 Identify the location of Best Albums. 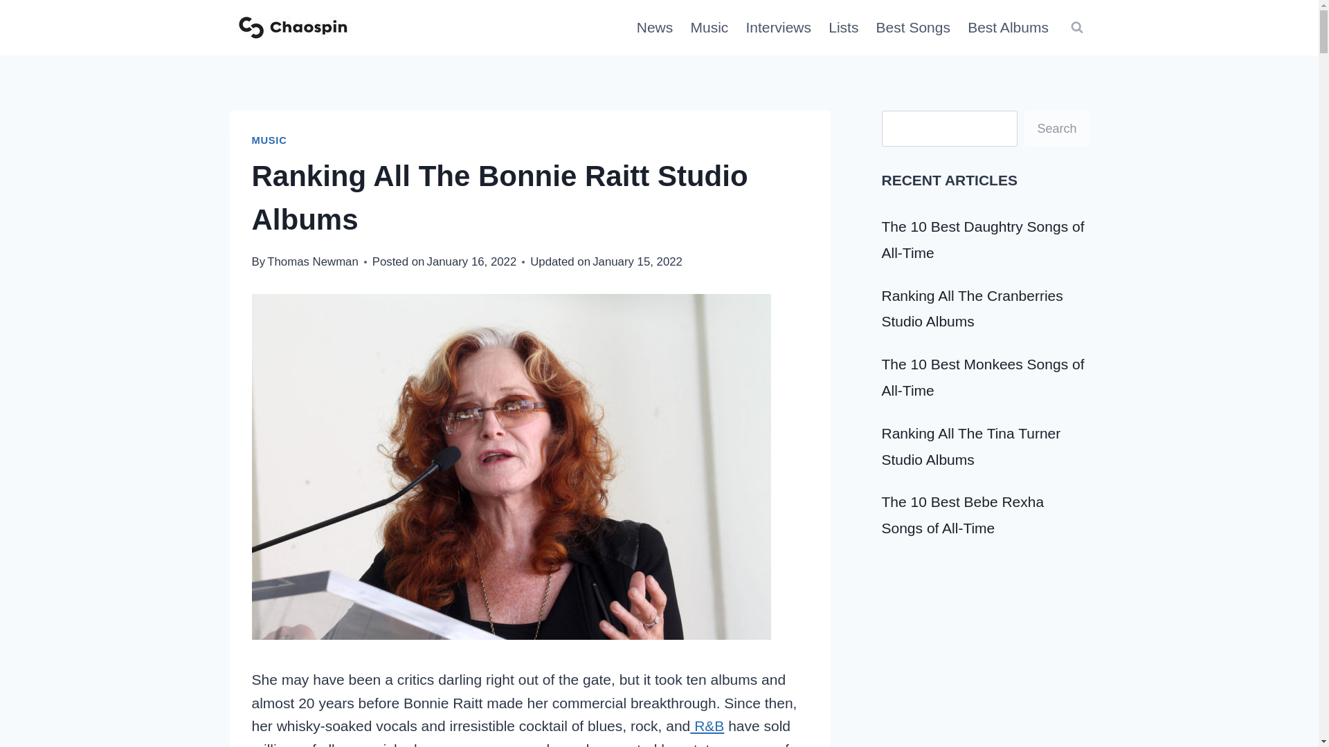
(1009, 28).